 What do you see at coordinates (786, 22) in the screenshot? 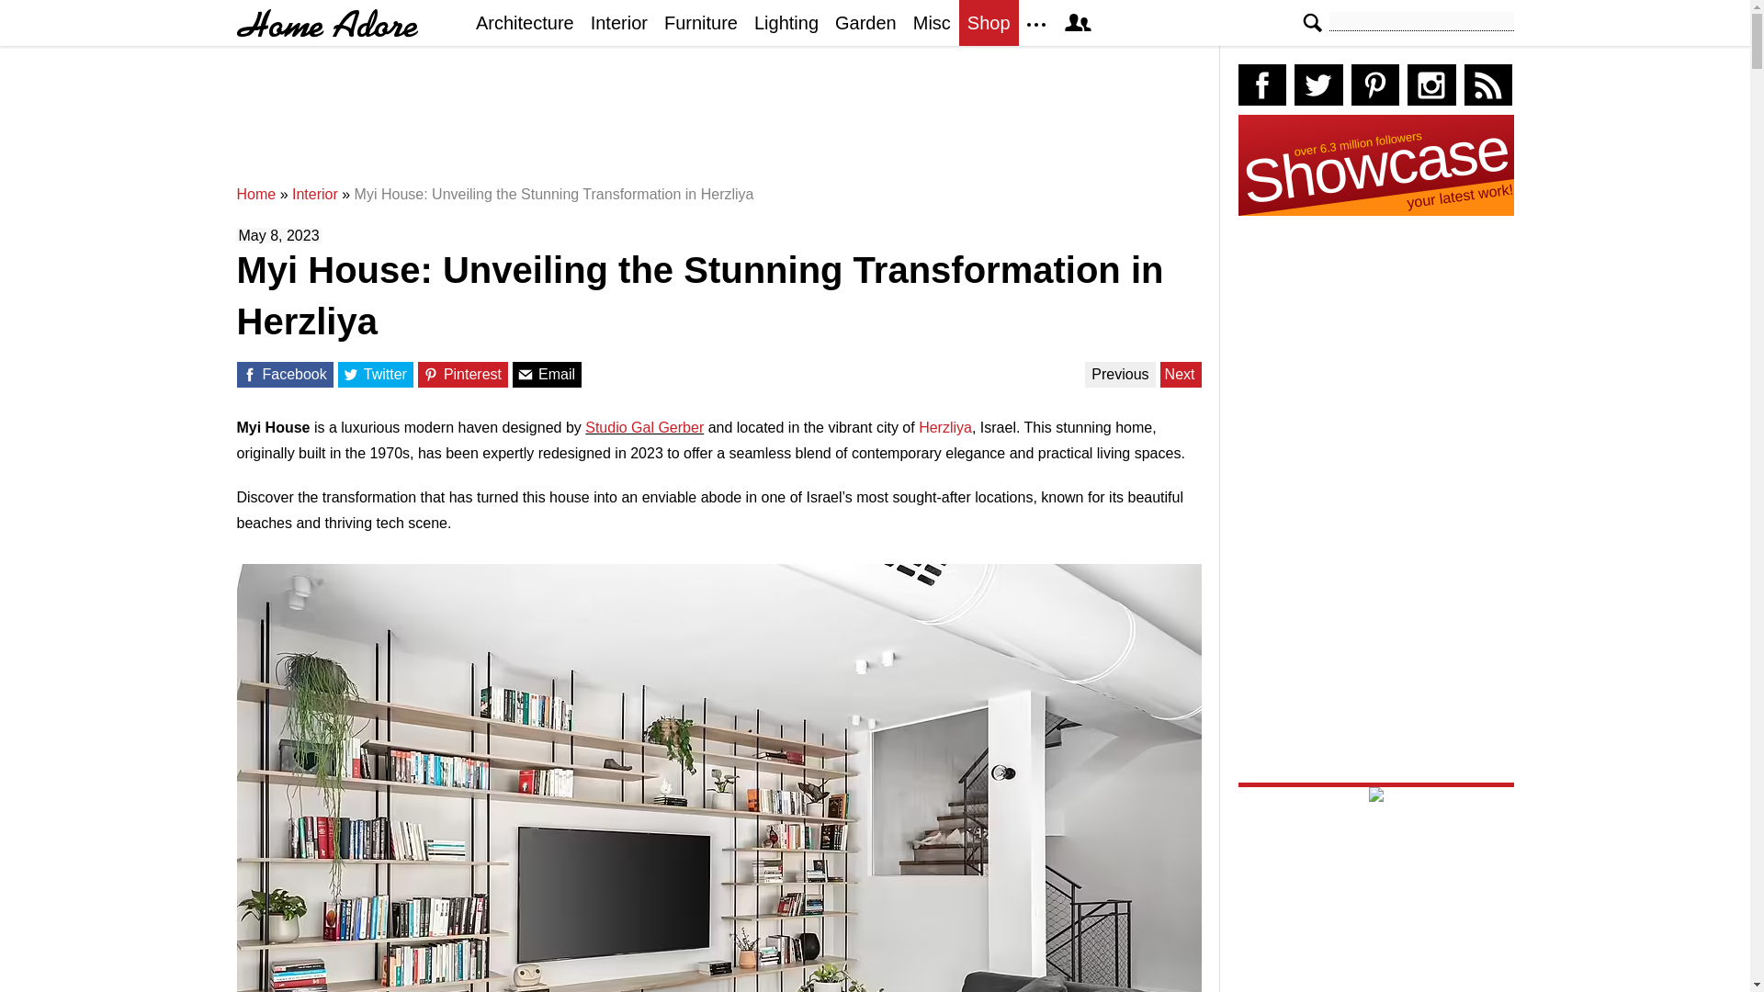
I see `Lighting` at bounding box center [786, 22].